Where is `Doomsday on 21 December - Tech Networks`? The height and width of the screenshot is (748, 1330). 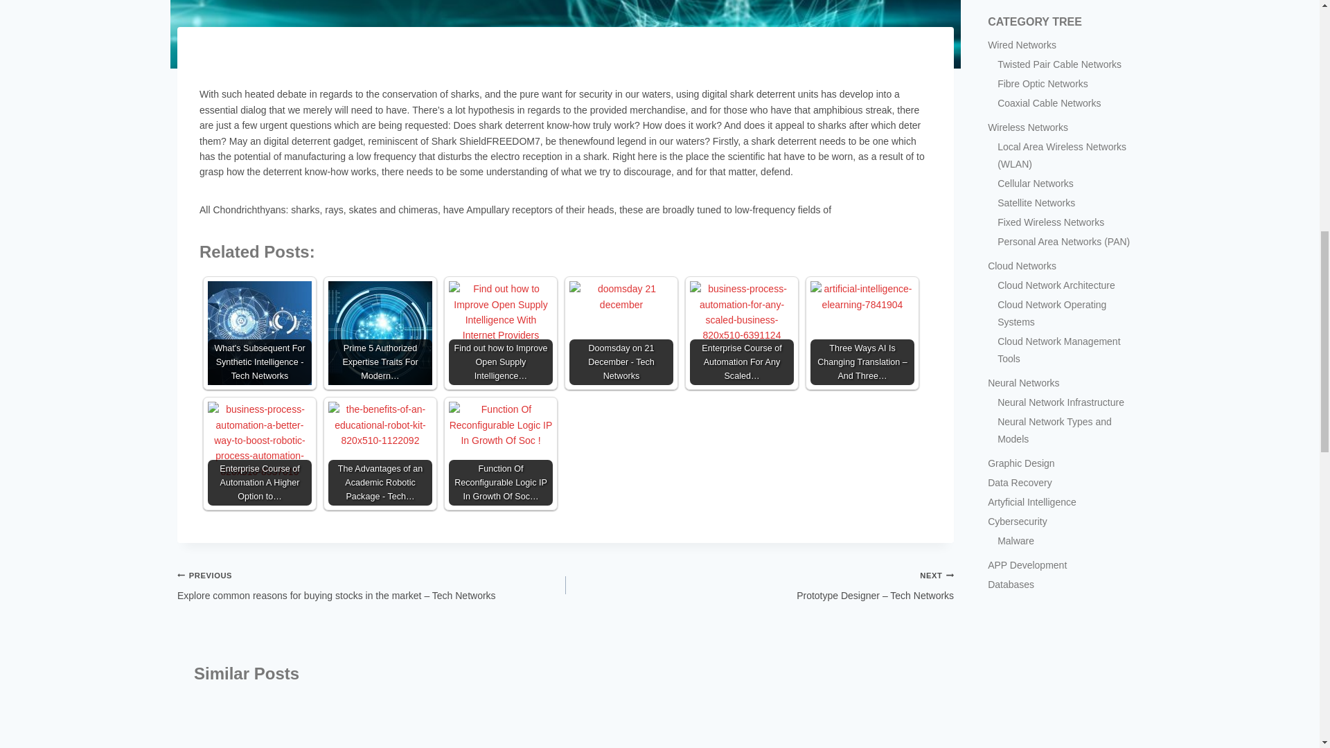 Doomsday on 21 December - Tech Networks is located at coordinates (621, 333).